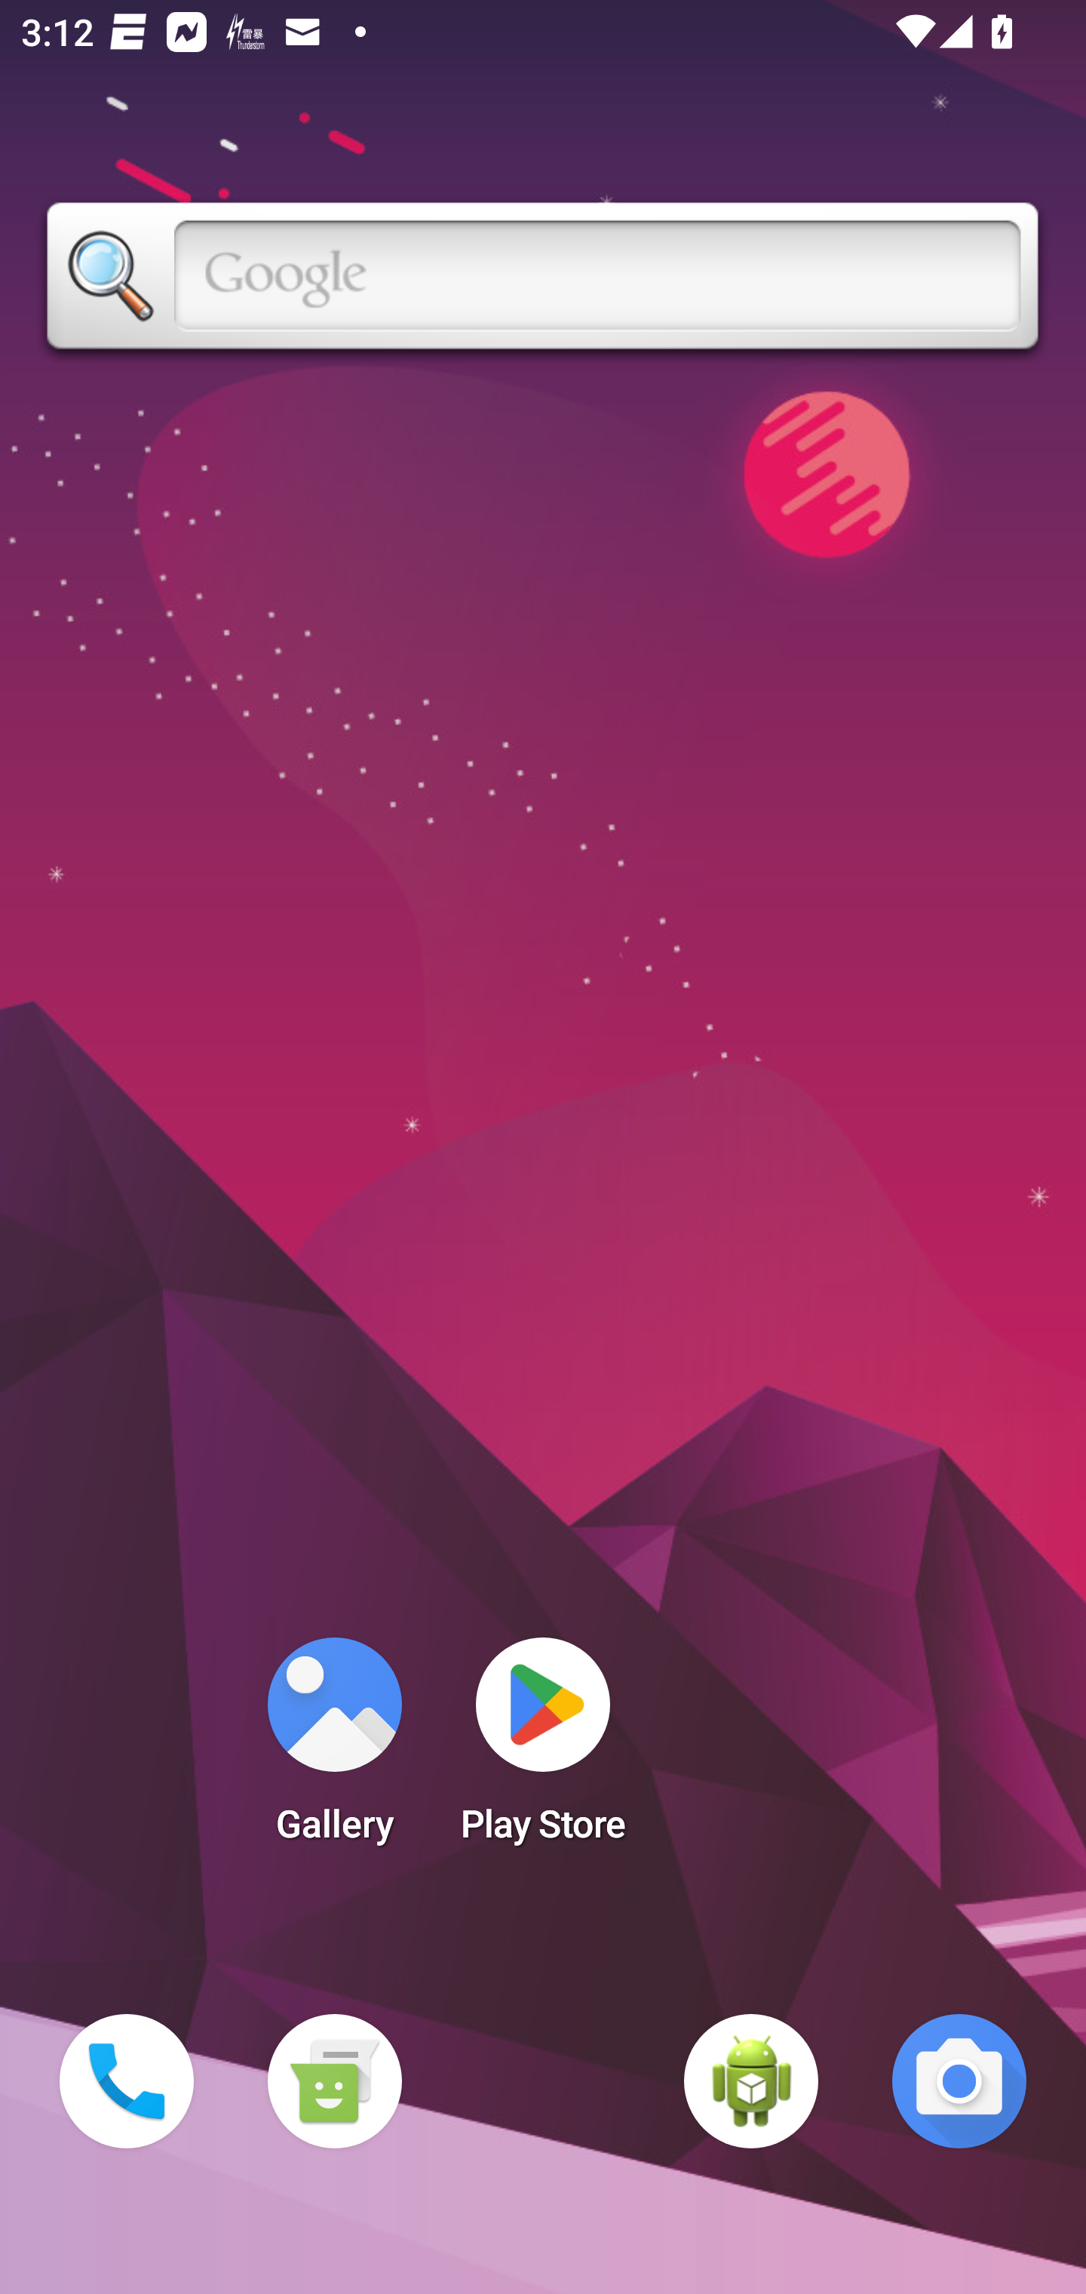 The image size is (1086, 2294). Describe the element at coordinates (543, 1749) in the screenshot. I see `Play Store` at that location.